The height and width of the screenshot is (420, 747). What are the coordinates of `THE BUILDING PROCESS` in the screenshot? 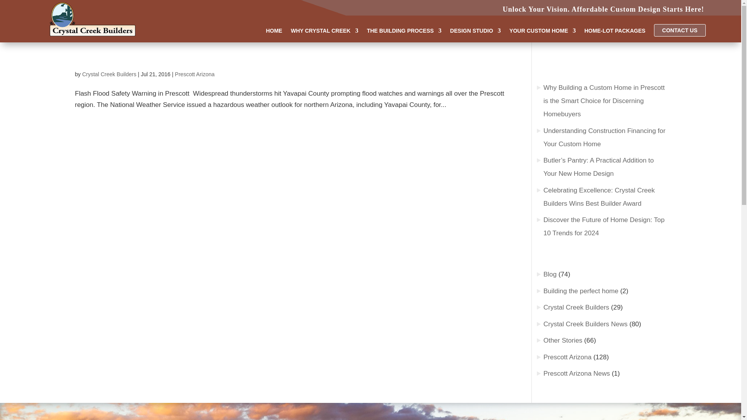 It's located at (404, 32).